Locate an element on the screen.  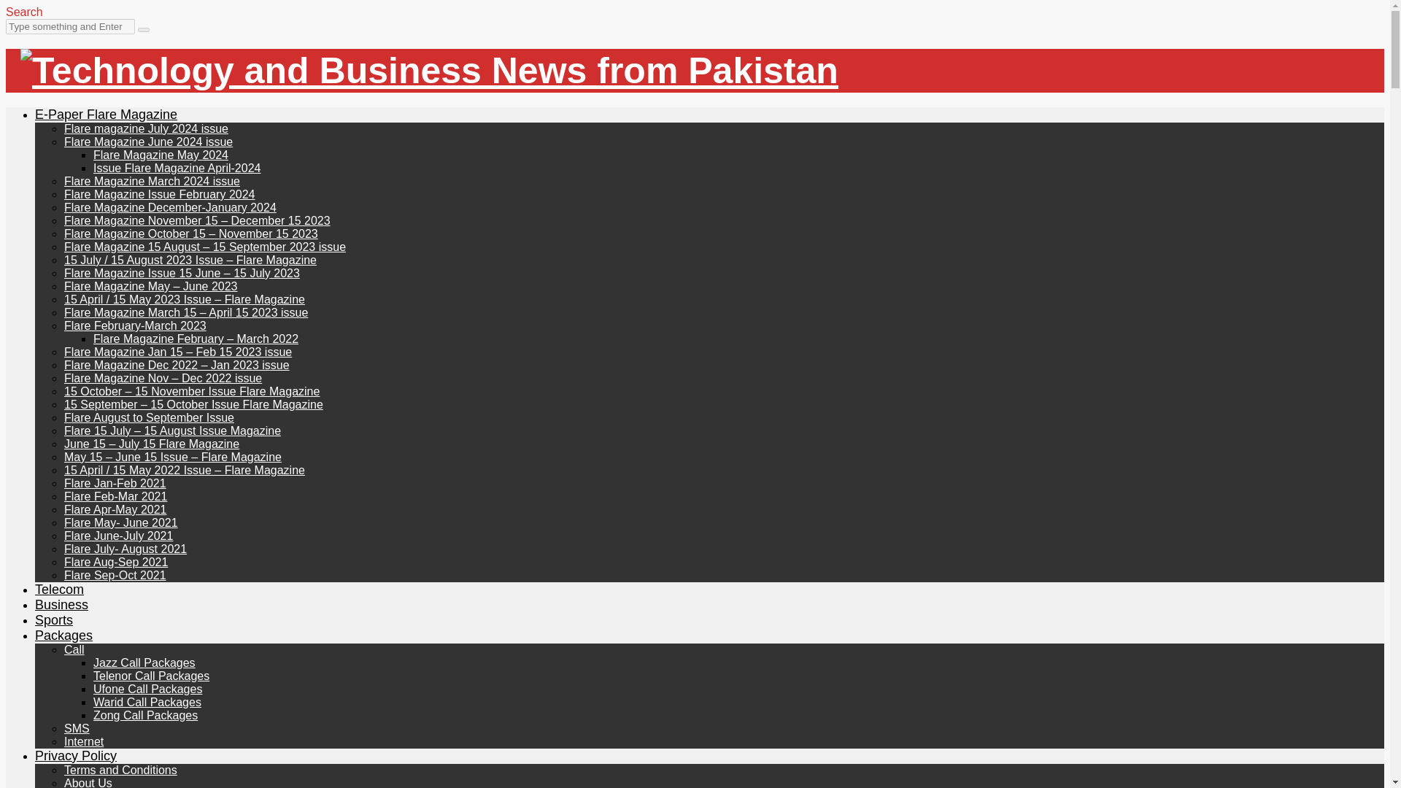
Flare Magazine March 2024 issue is located at coordinates (152, 181).